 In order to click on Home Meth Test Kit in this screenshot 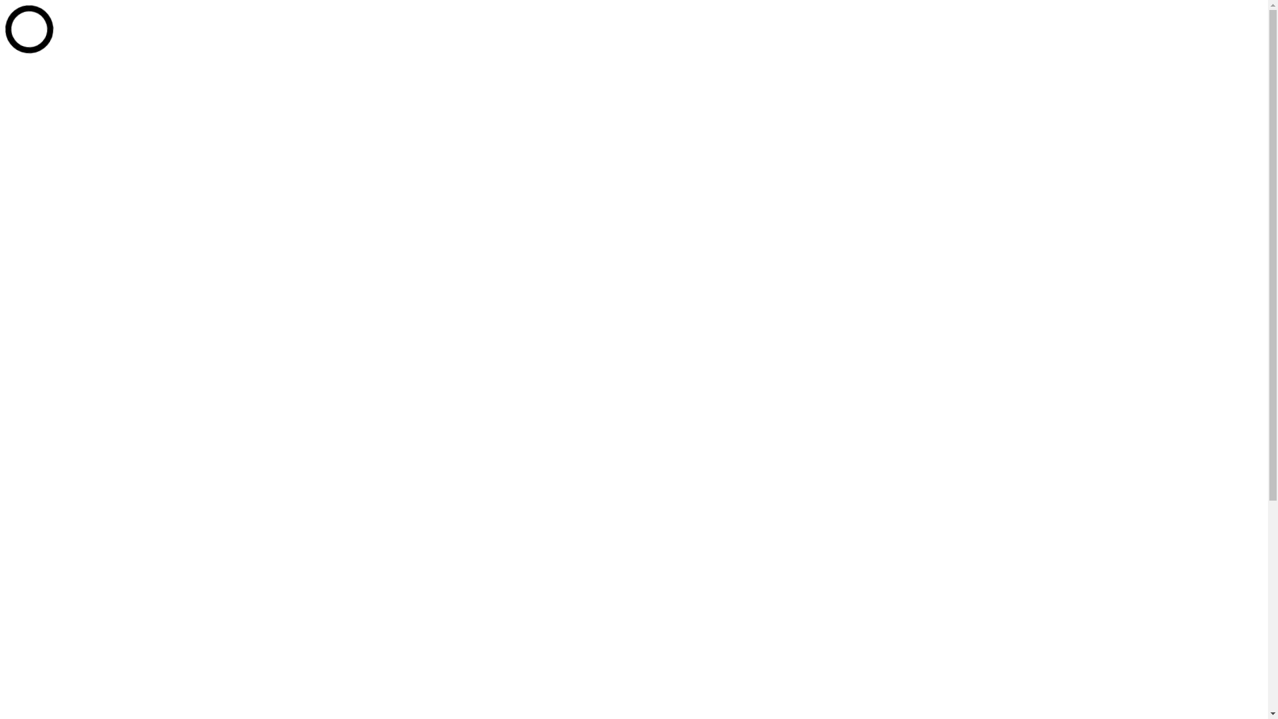, I will do `click(103, 413)`.